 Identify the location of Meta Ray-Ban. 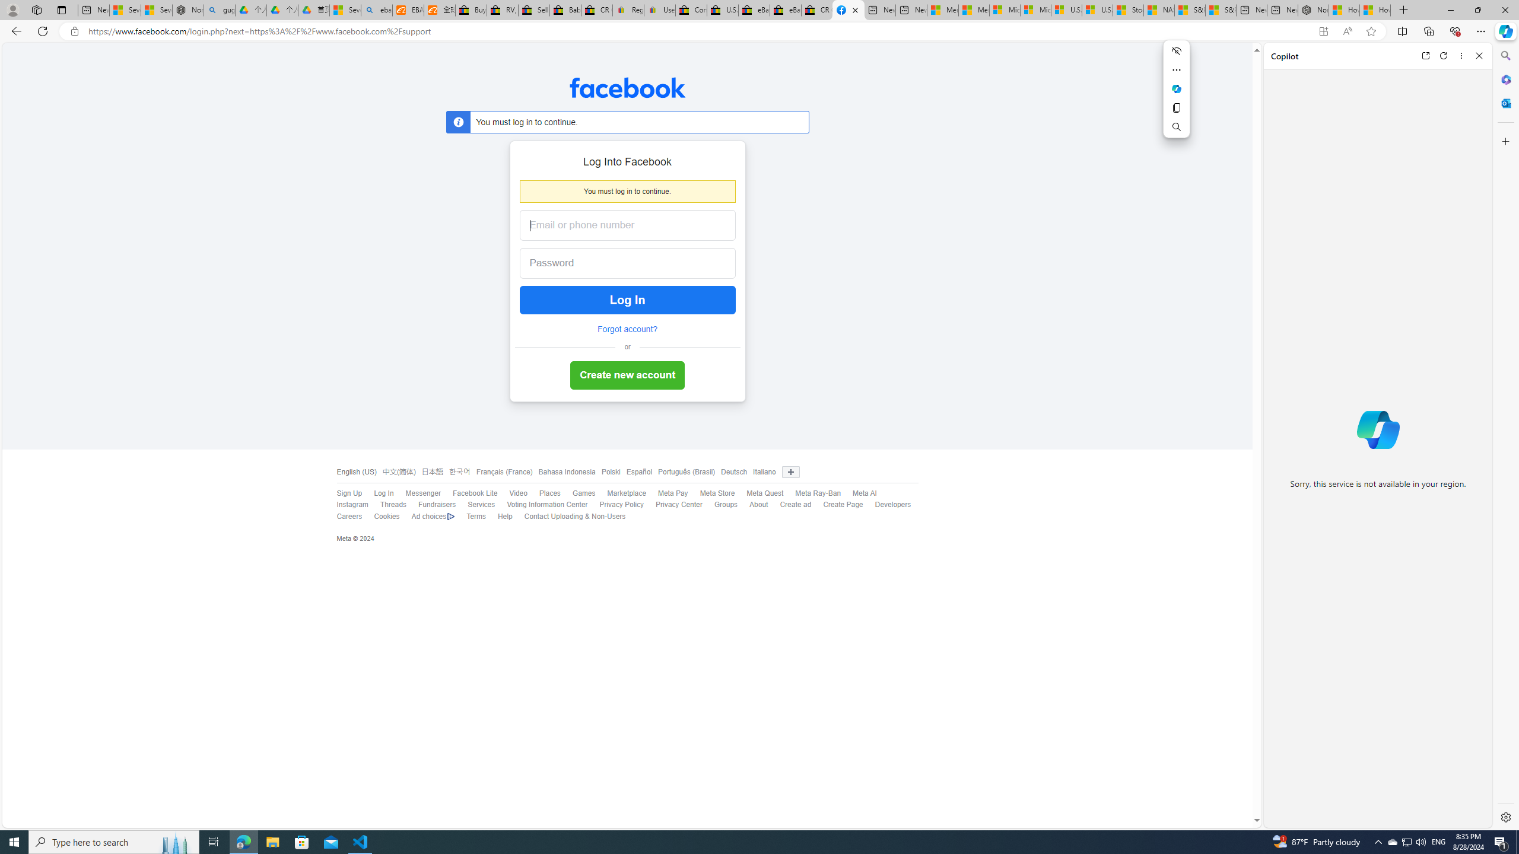
(818, 493).